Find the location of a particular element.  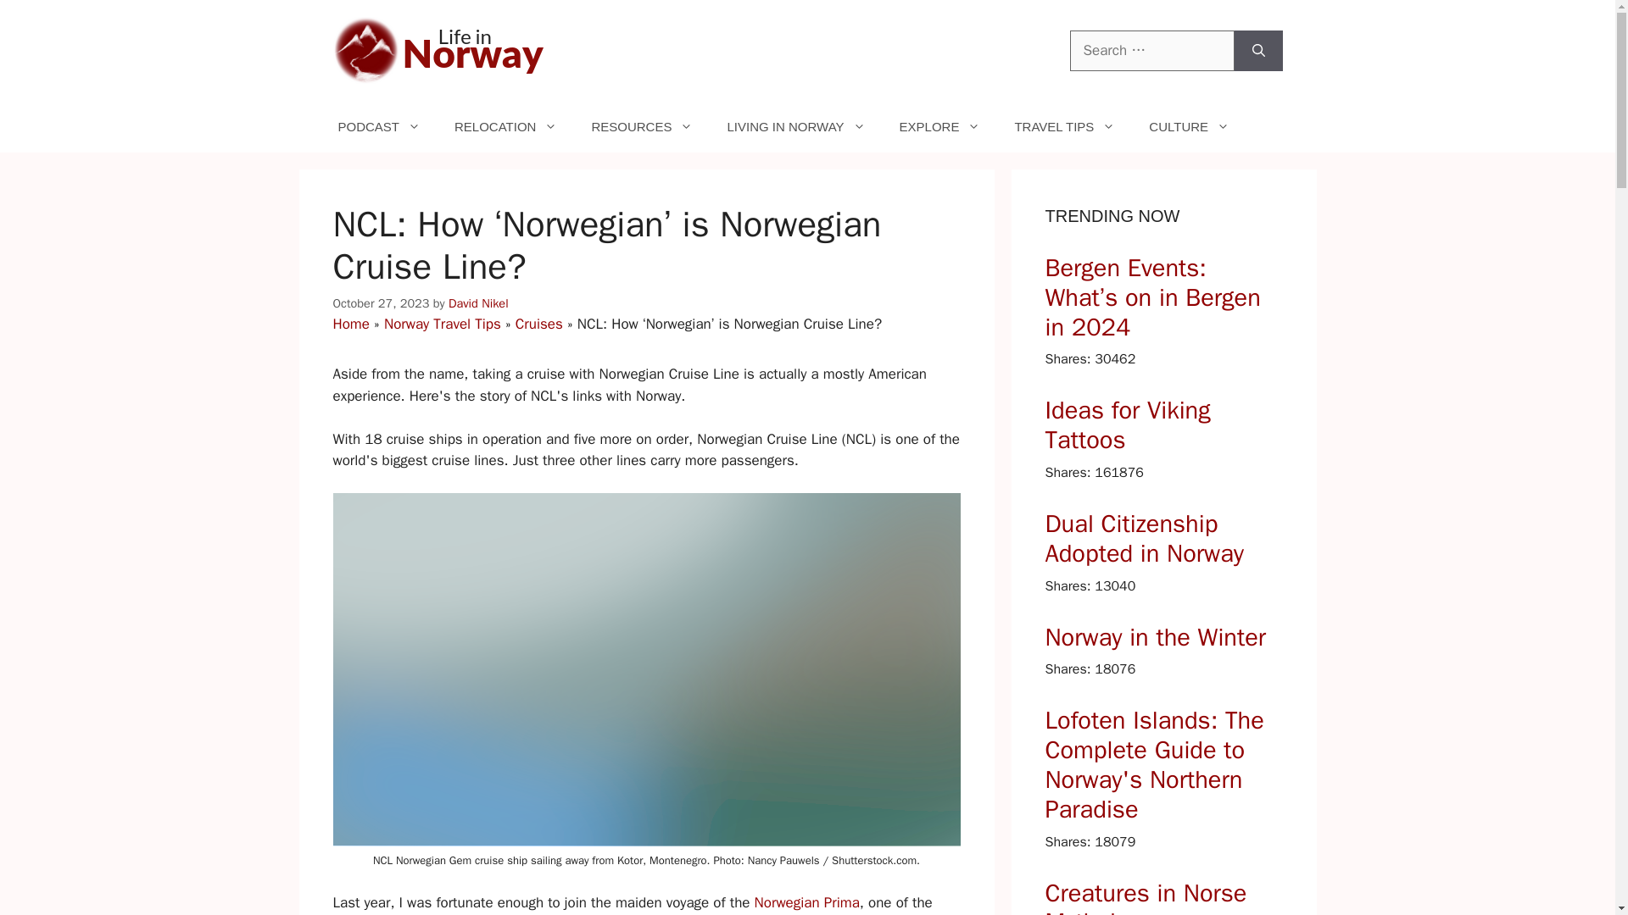

Search for: is located at coordinates (1151, 51).